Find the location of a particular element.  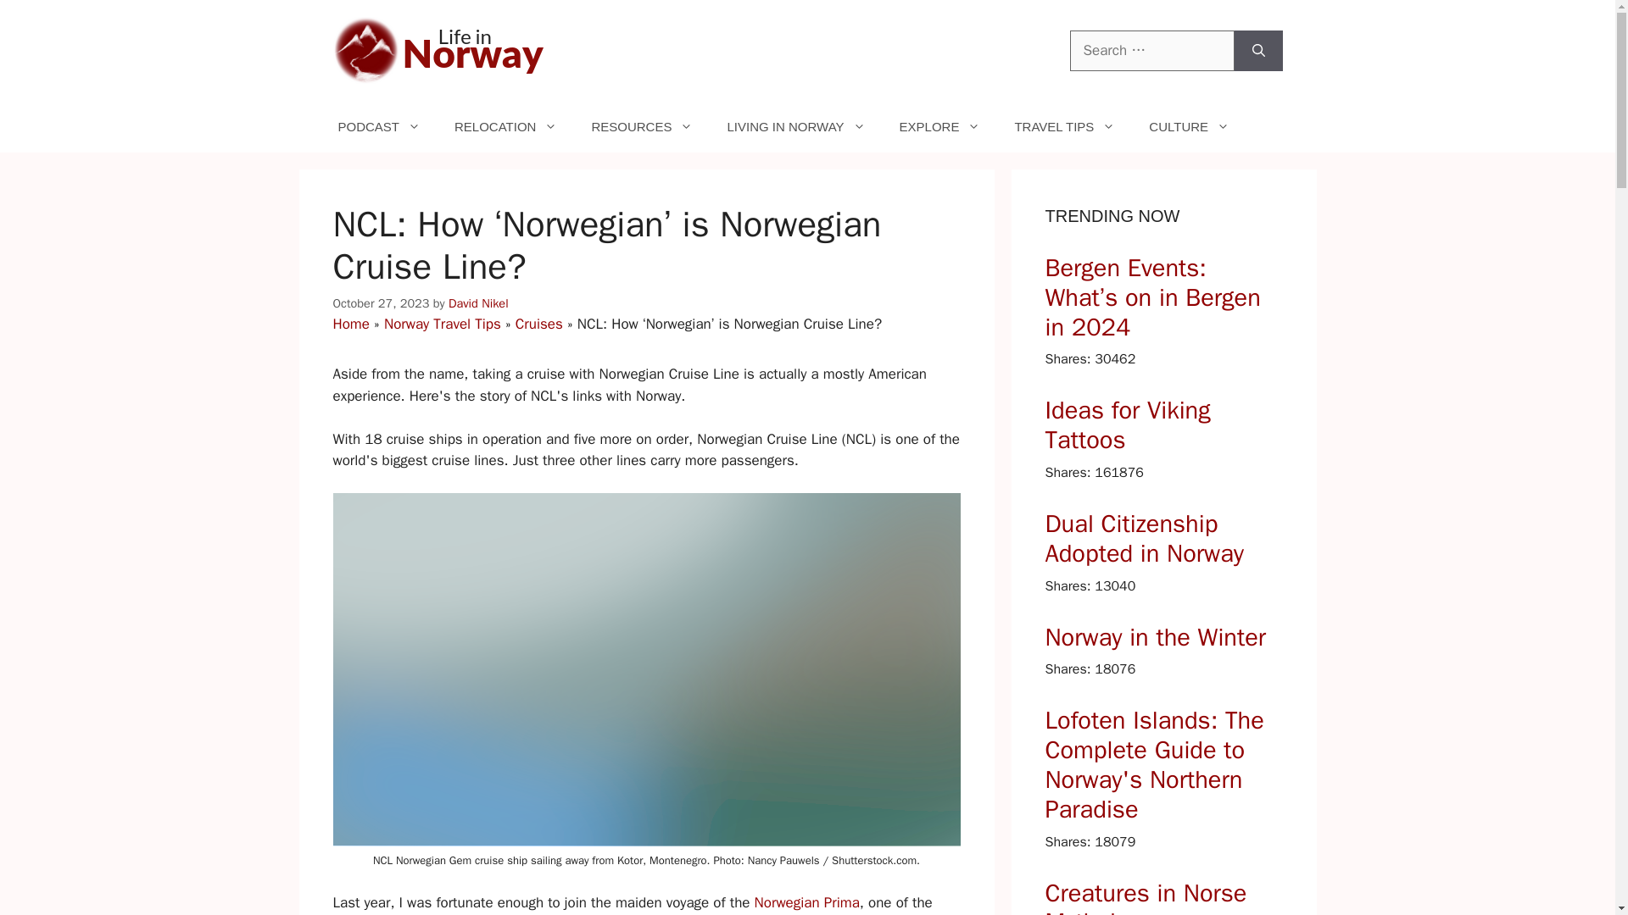

Search for: is located at coordinates (1151, 51).